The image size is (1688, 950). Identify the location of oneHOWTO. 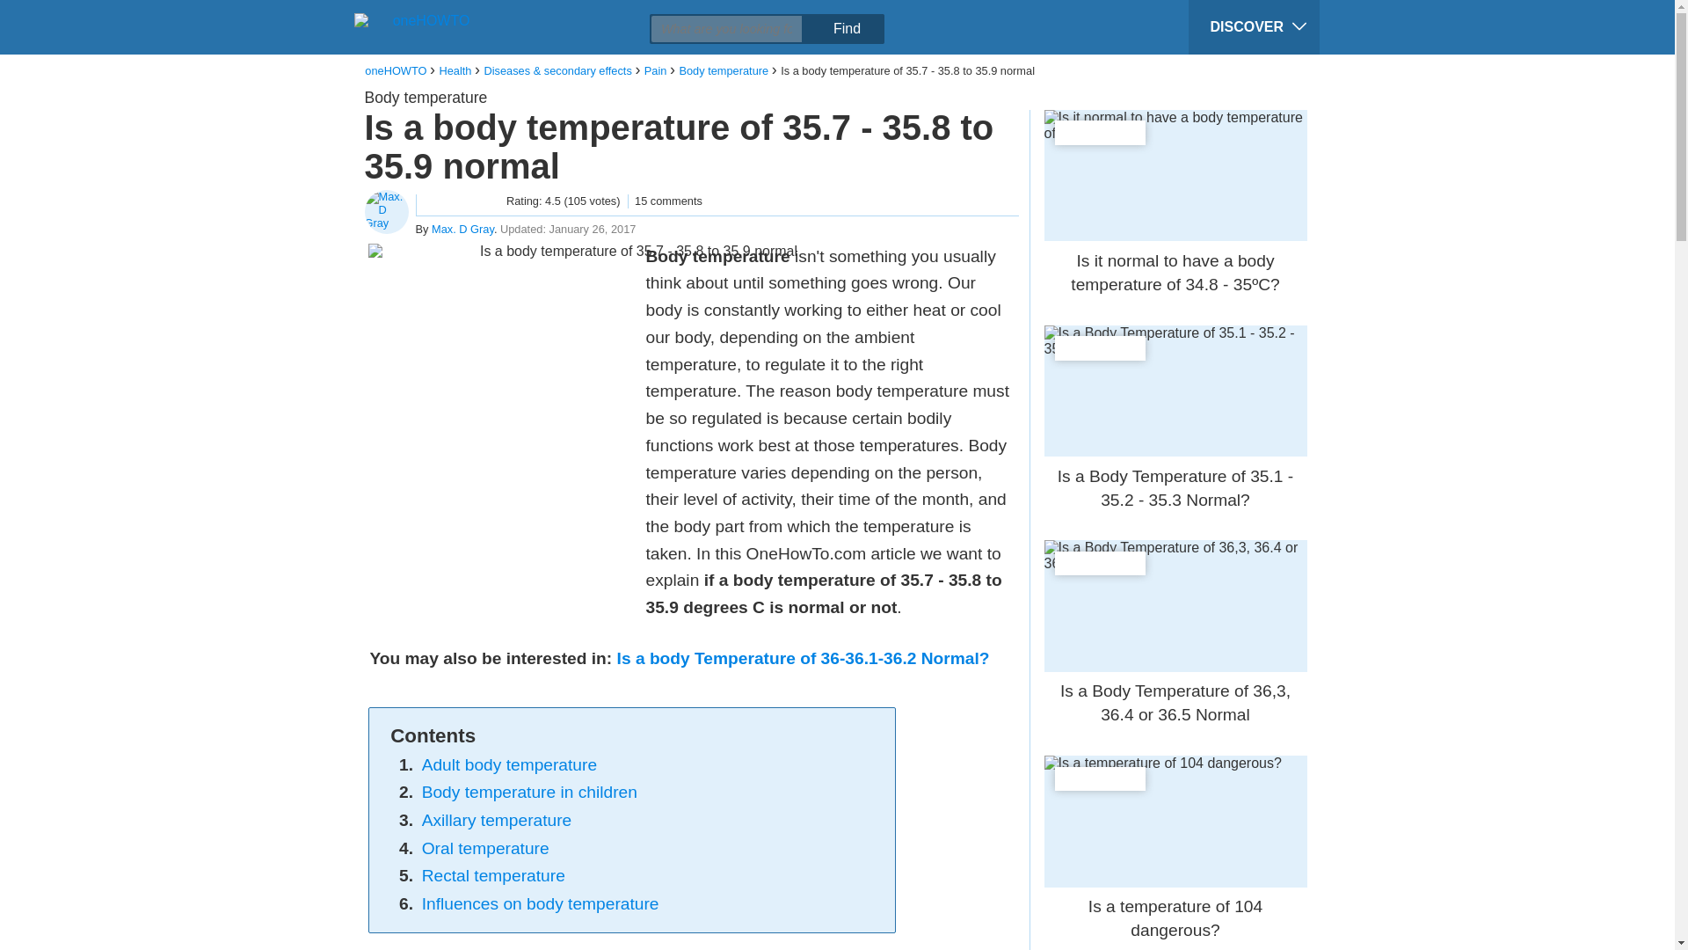
(396, 70).